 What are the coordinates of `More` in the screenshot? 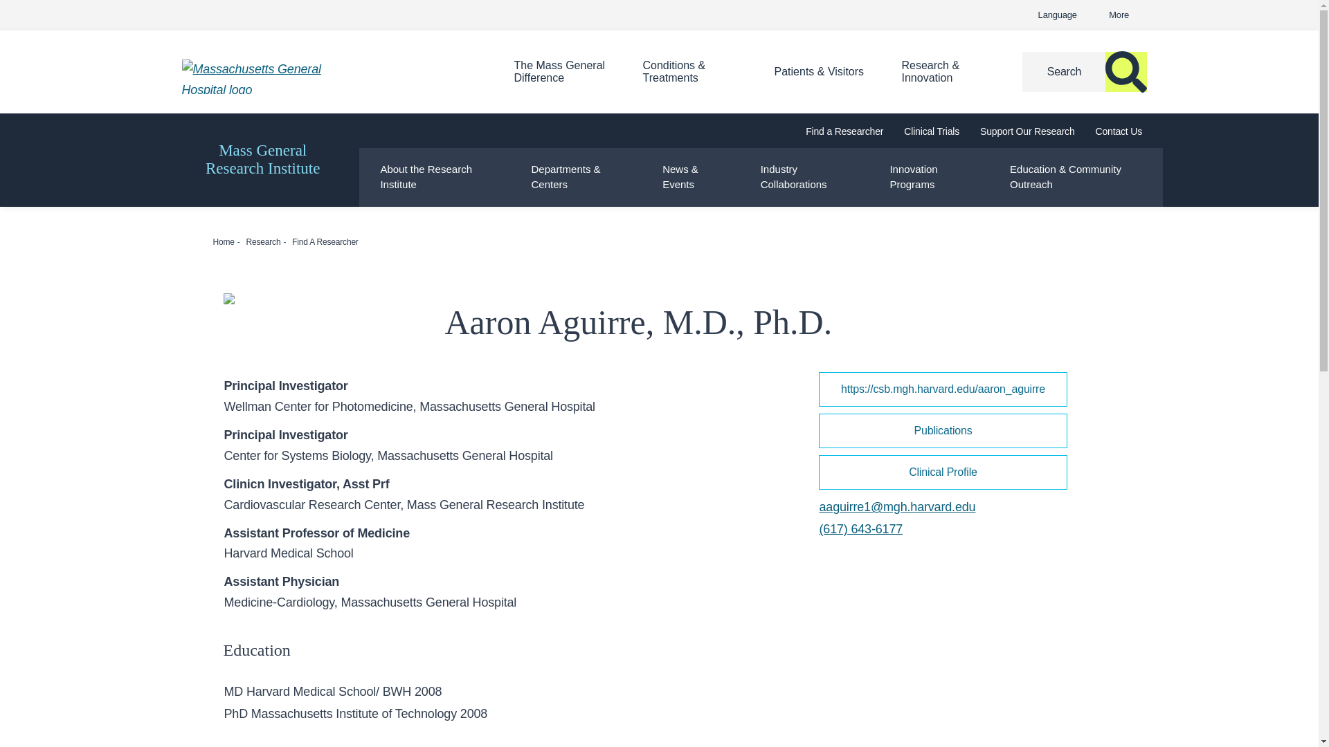 It's located at (1060, 15).